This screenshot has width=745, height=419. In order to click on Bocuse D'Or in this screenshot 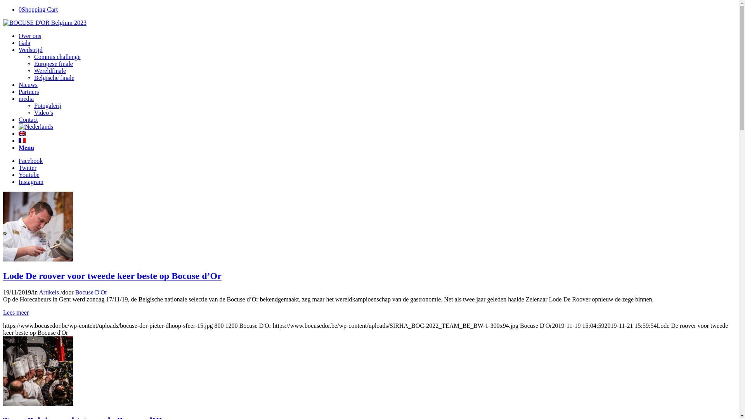, I will do `click(91, 293)`.